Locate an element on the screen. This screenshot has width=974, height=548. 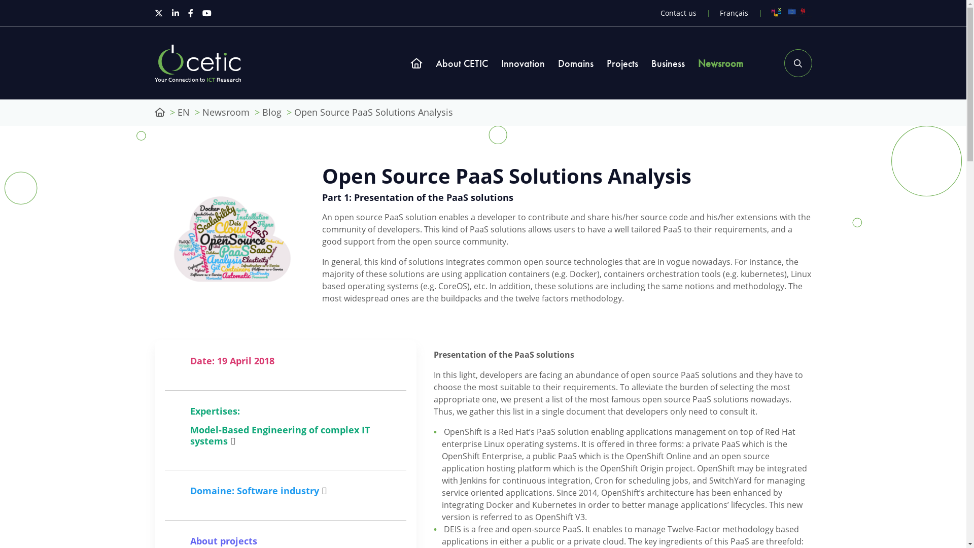
Innovation is located at coordinates (523, 63).